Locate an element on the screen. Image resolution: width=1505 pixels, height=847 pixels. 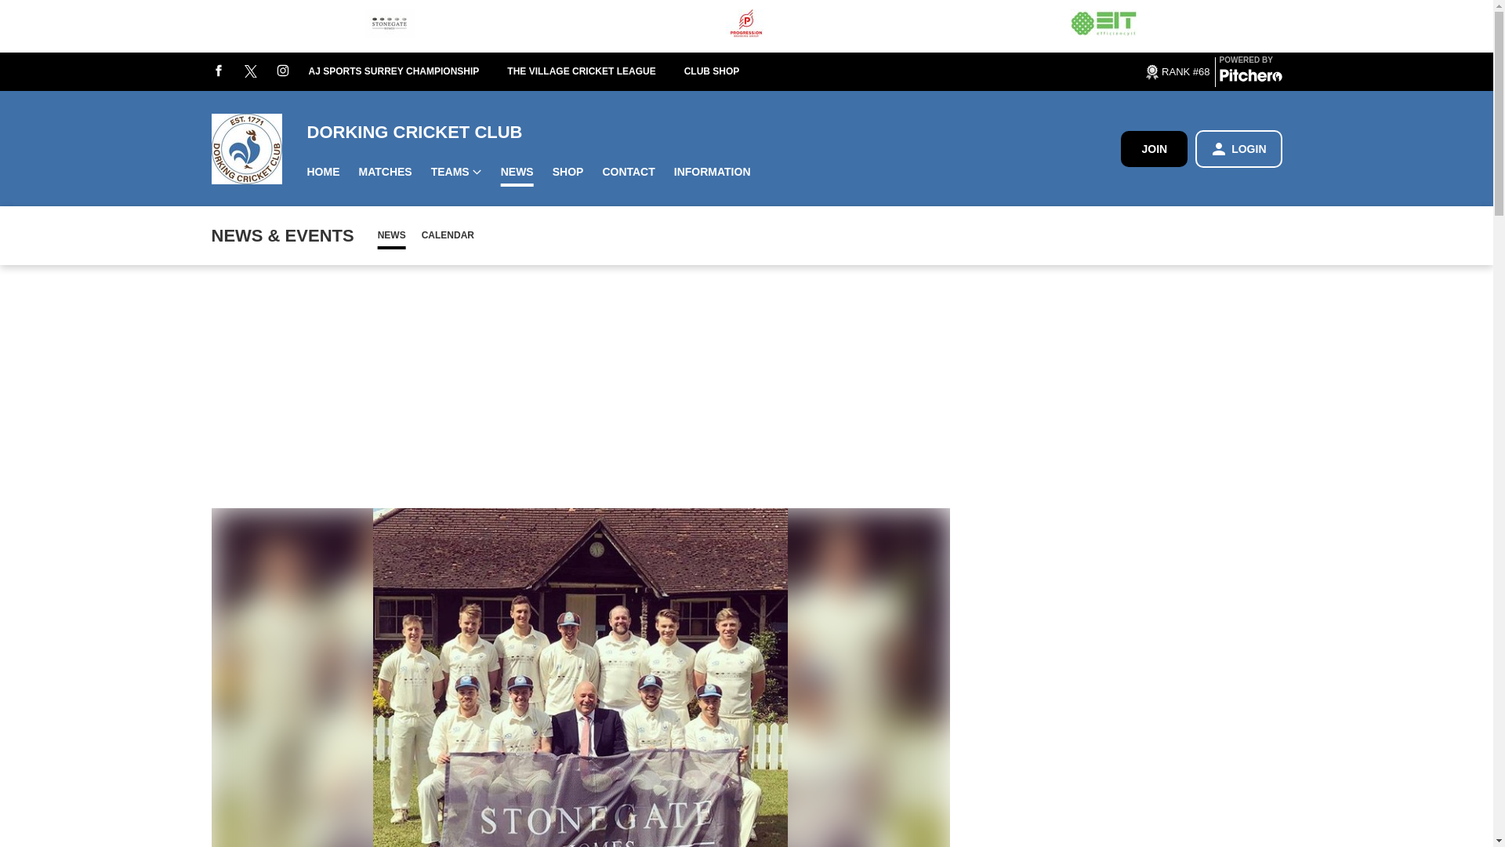
Pitchero Rankings is located at coordinates (1176, 71).